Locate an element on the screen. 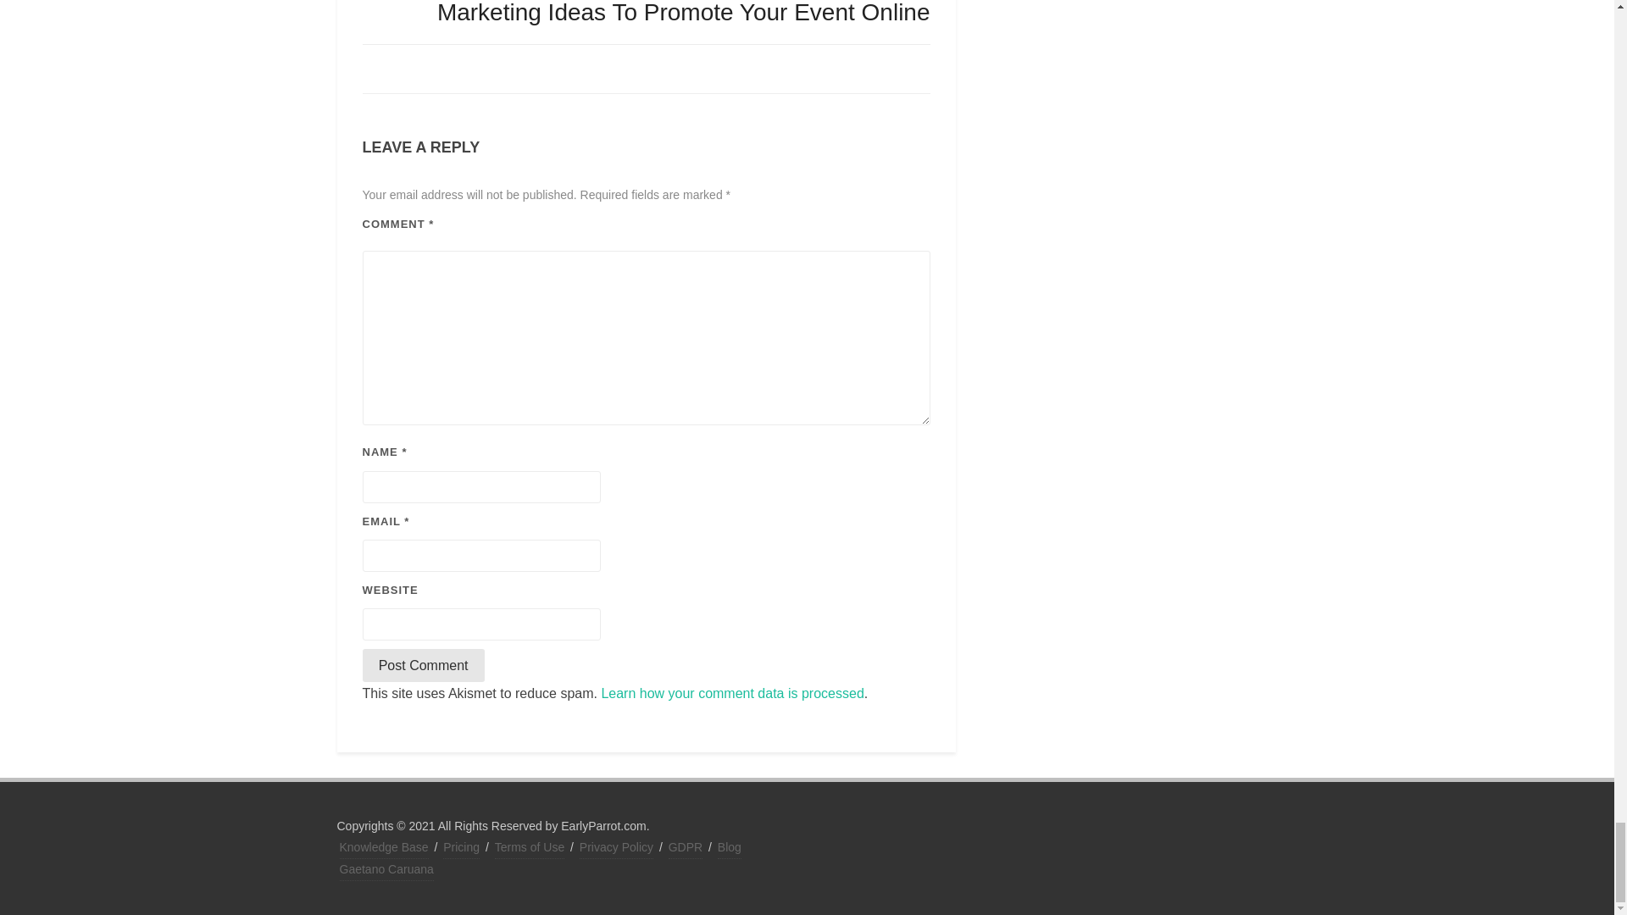 This screenshot has width=1627, height=915. Post Comment is located at coordinates (424, 664).